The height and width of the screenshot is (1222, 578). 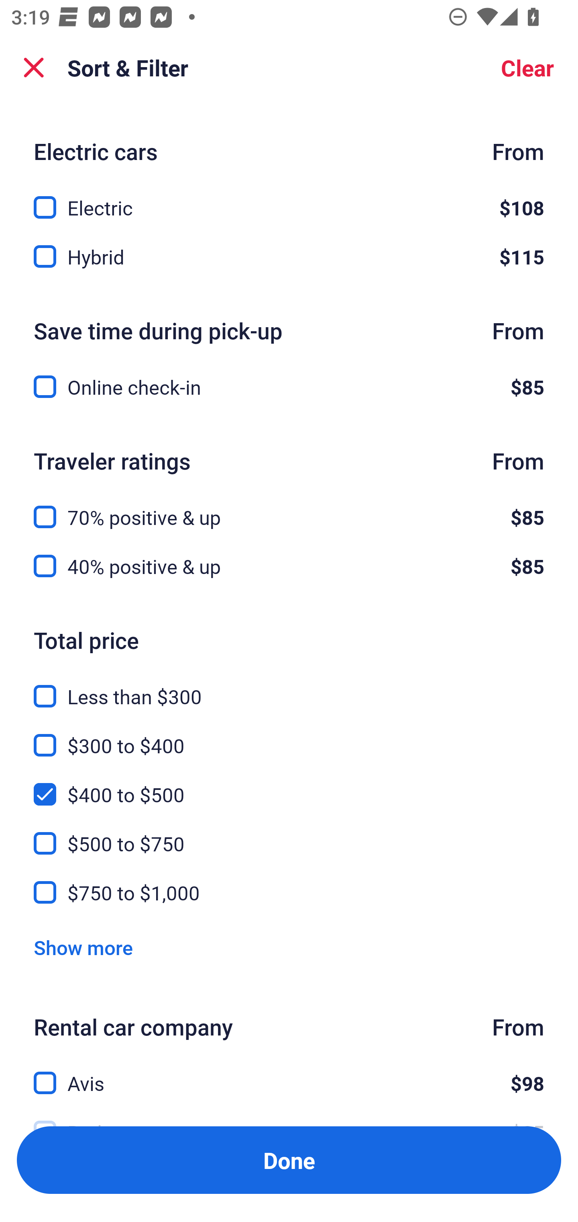 I want to click on Online check-in, $85 Online check-in $85, so click(x=289, y=387).